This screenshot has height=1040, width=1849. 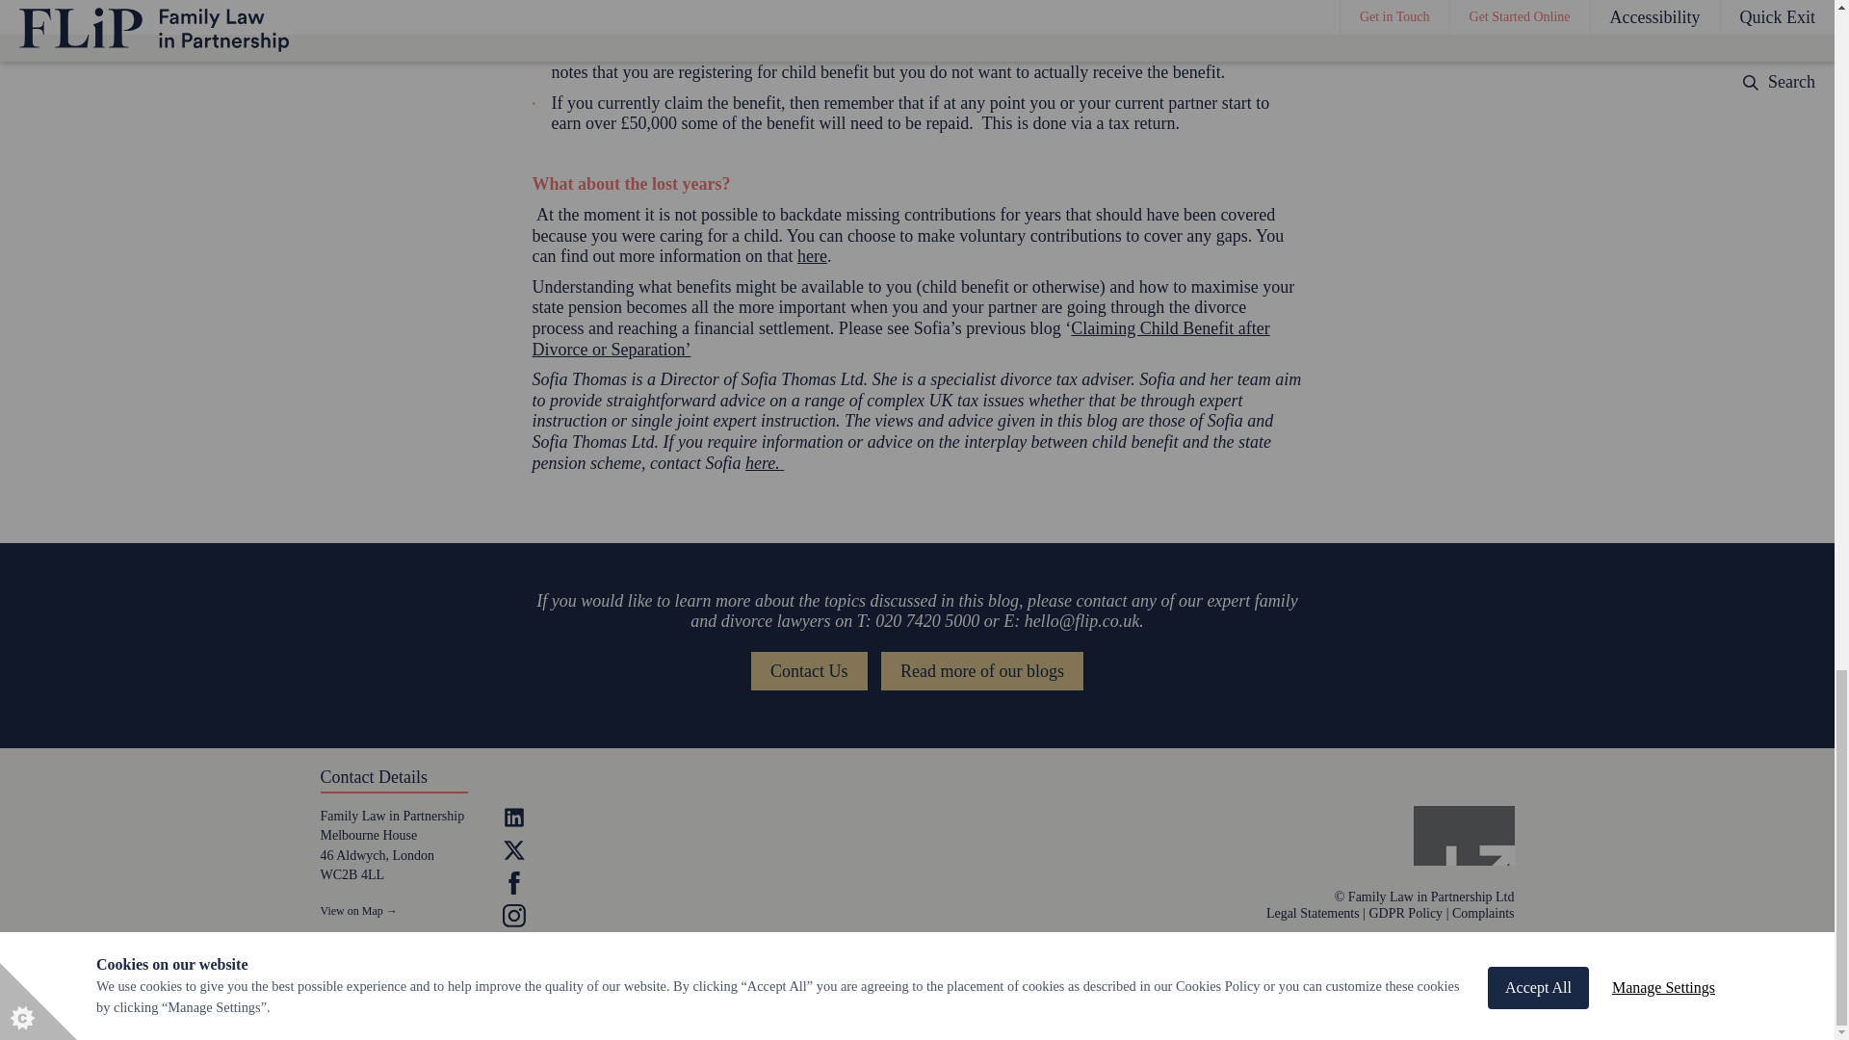 I want to click on Legal Statements, so click(x=1313, y=913).